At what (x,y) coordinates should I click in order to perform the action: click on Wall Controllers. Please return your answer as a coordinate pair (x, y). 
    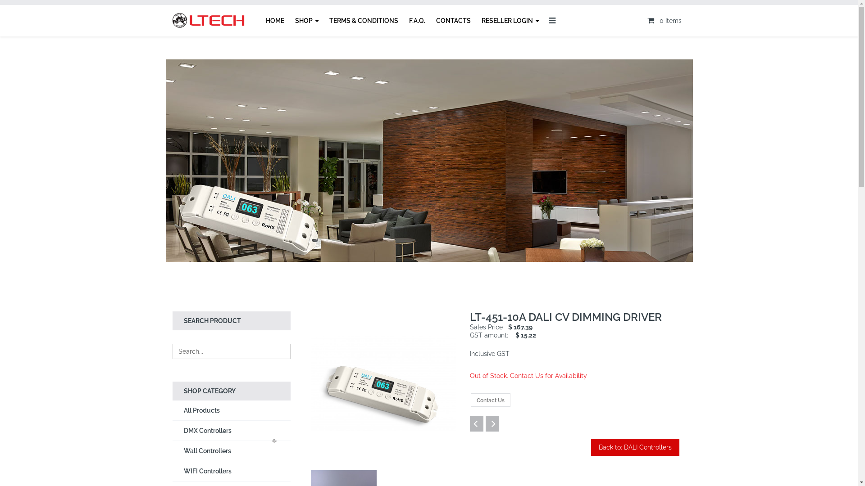
    Looking at the image, I should click on (232, 451).